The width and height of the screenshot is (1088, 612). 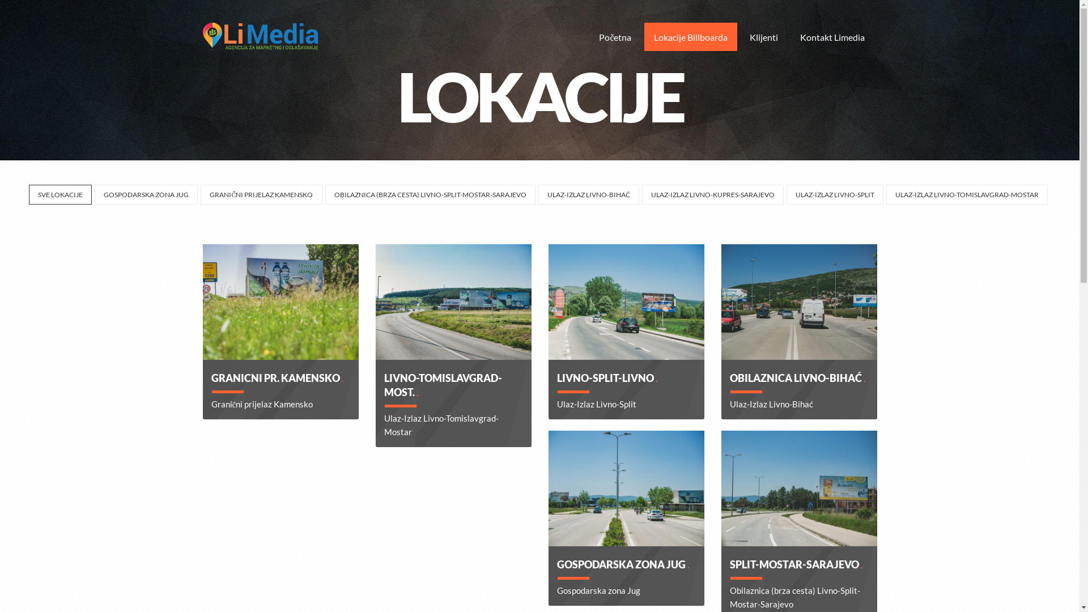 What do you see at coordinates (797, 564) in the screenshot?
I see `SPLIT-MOSTAR-SARAJEVO .` at bounding box center [797, 564].